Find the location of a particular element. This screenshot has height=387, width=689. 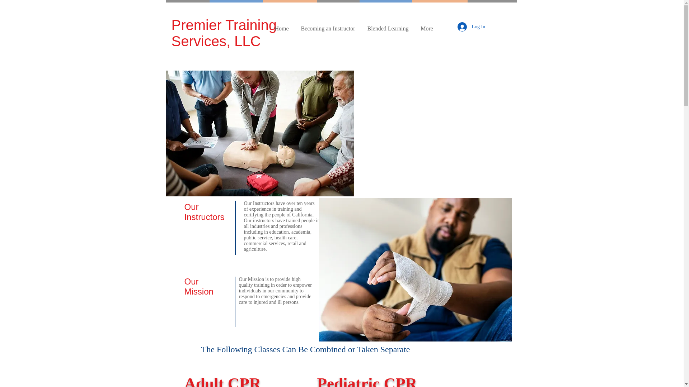

Log In is located at coordinates (468, 27).